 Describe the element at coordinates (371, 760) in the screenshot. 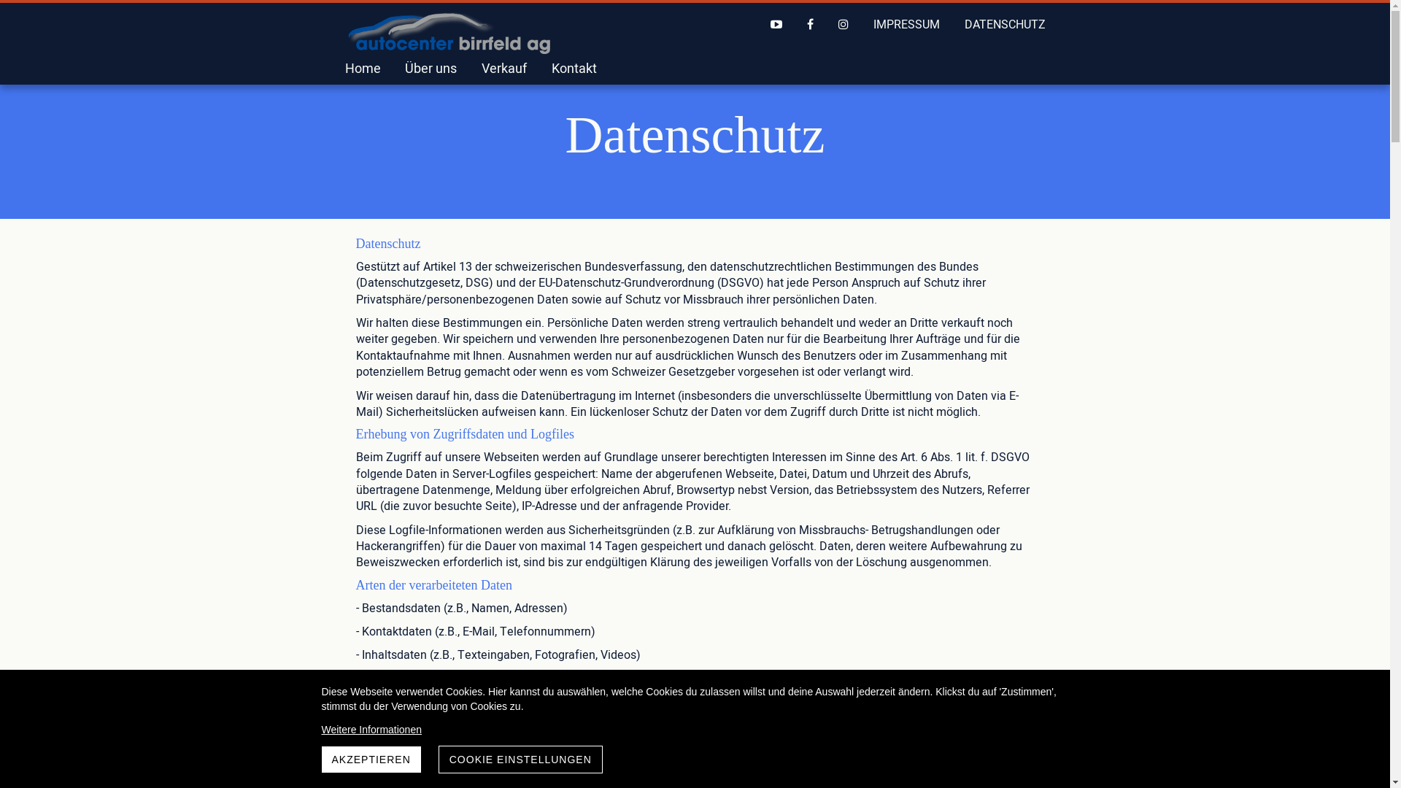

I see `AKZEPTIEREN` at that location.